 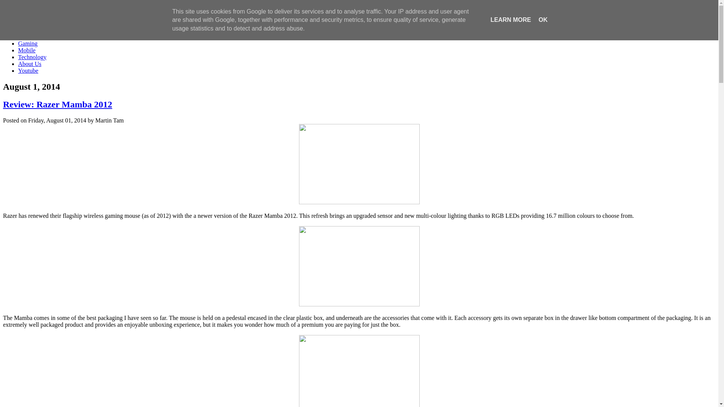 I want to click on OK, so click(x=543, y=20).